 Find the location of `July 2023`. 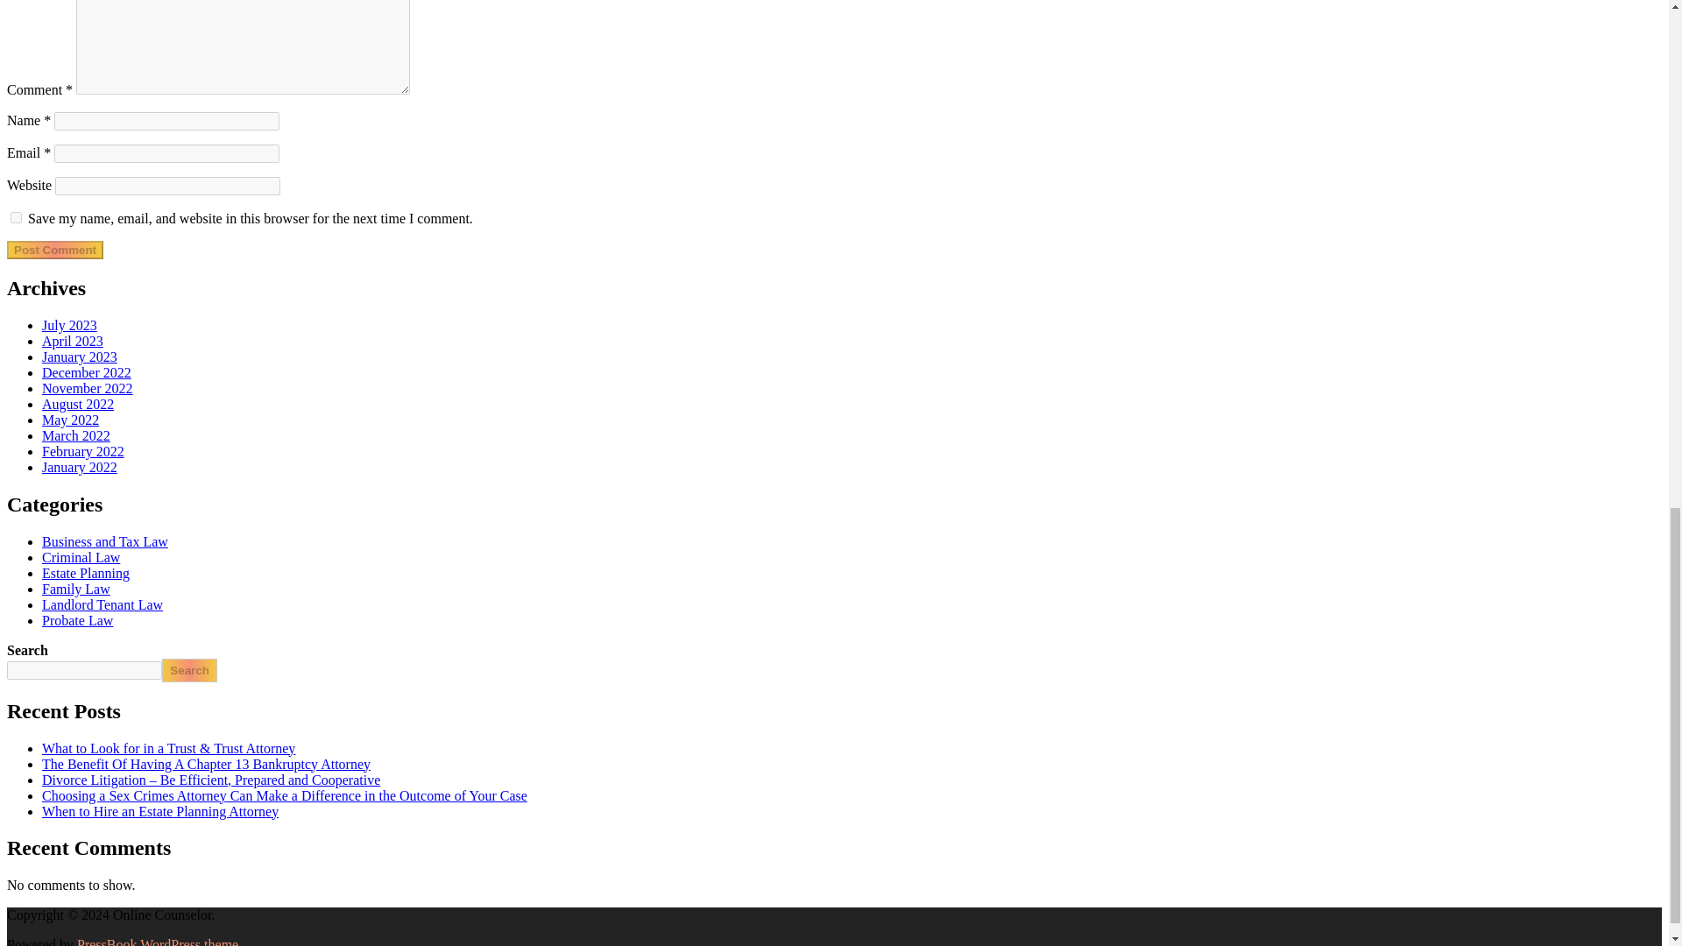

July 2023 is located at coordinates (70, 325).